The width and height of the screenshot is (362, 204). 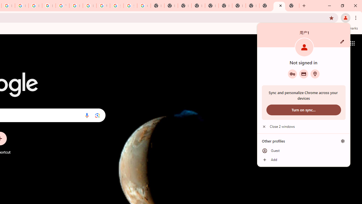 I want to click on Search by image, so click(x=97, y=115).